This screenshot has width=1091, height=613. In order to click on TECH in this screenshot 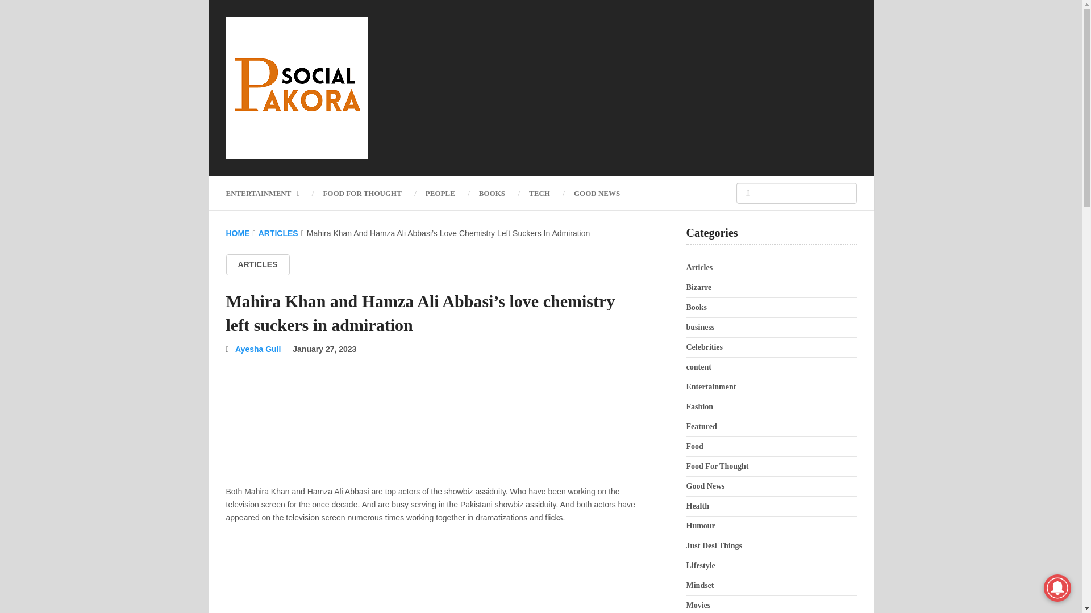, I will do `click(539, 193)`.